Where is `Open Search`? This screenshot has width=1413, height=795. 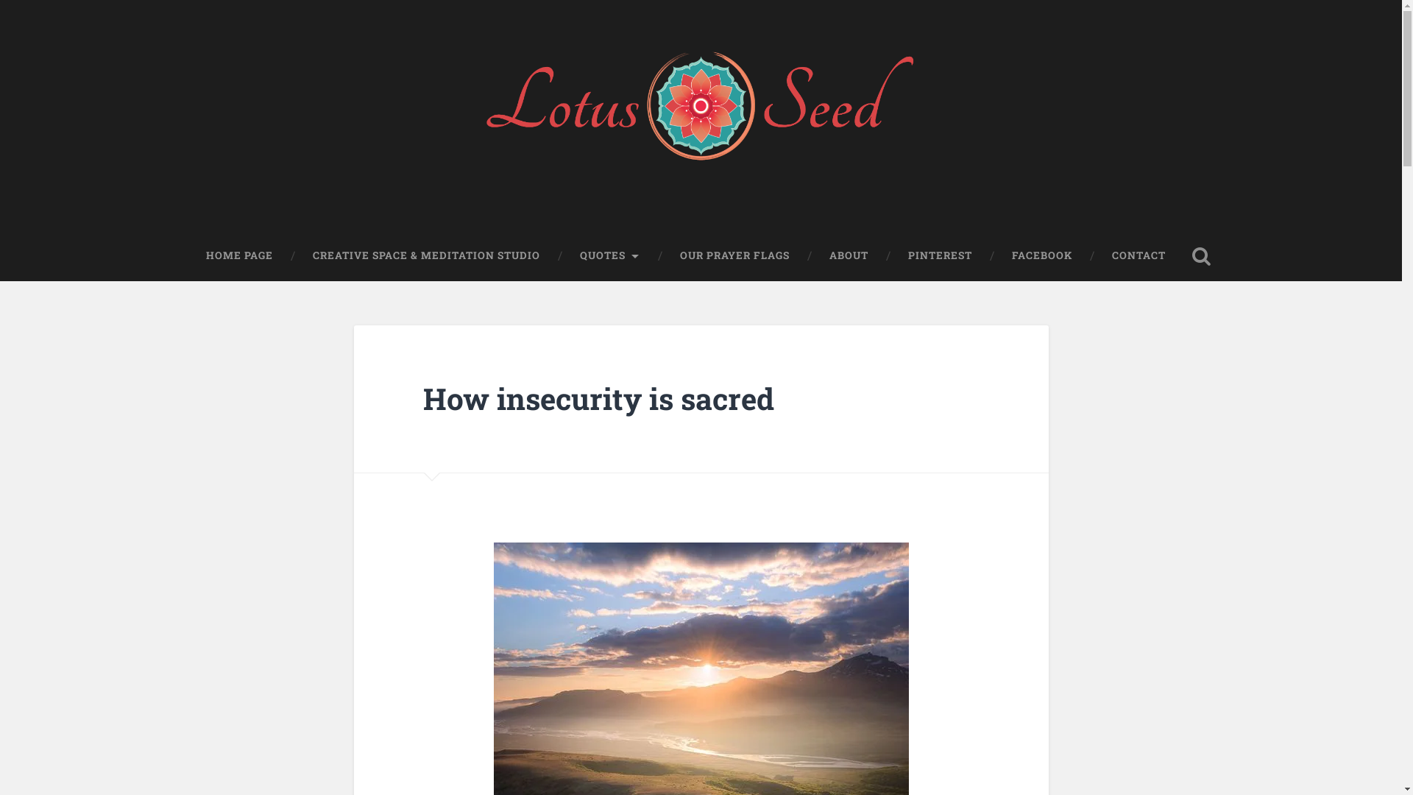
Open Search is located at coordinates (1201, 256).